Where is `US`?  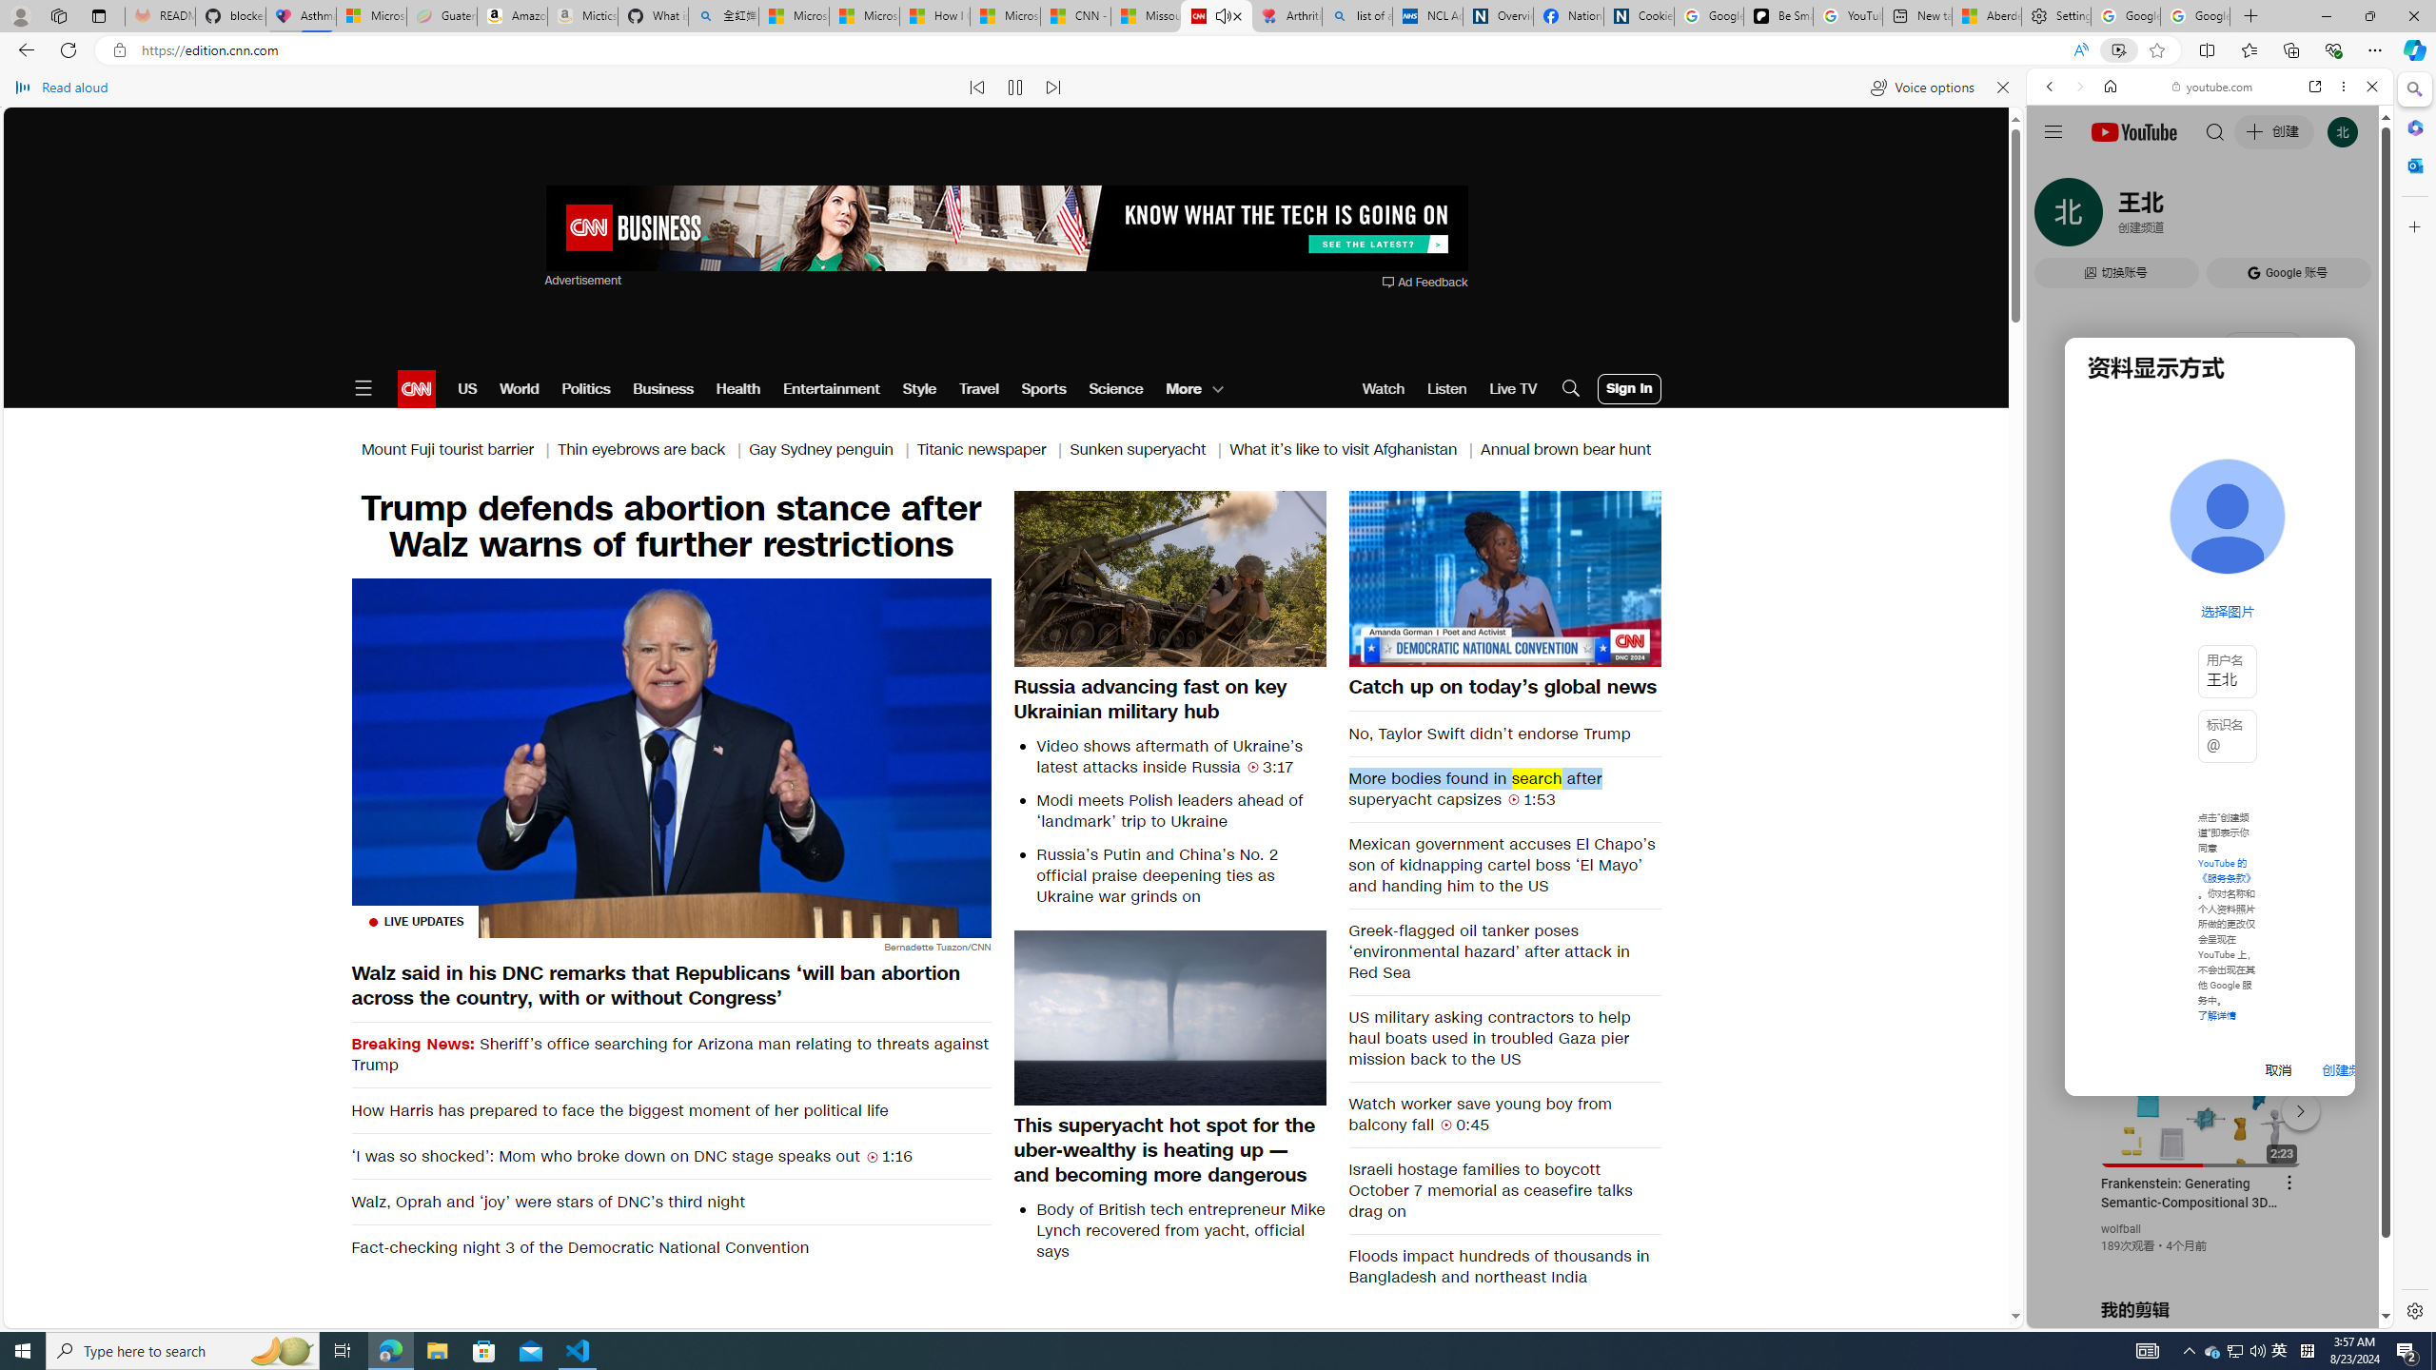 US is located at coordinates (467, 388).